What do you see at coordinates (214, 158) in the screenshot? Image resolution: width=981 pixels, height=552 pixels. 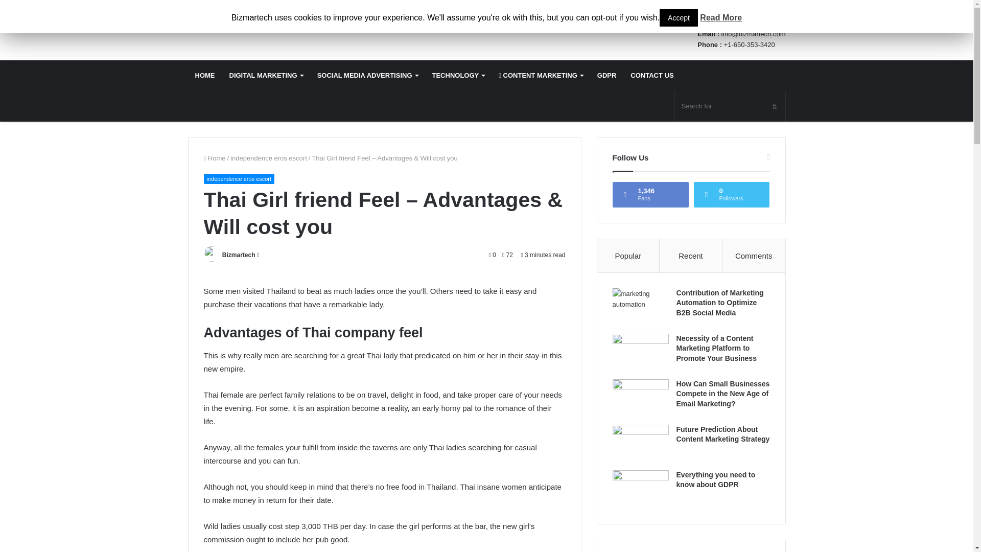 I see `Home` at bounding box center [214, 158].